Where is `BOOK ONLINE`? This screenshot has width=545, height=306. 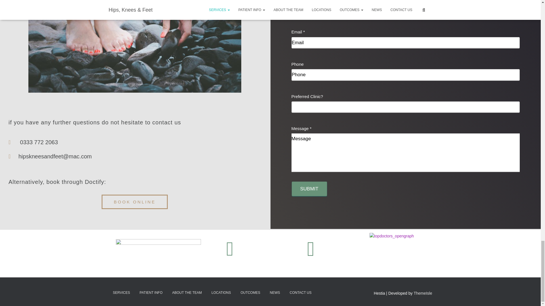 BOOK ONLINE is located at coordinates (135, 202).